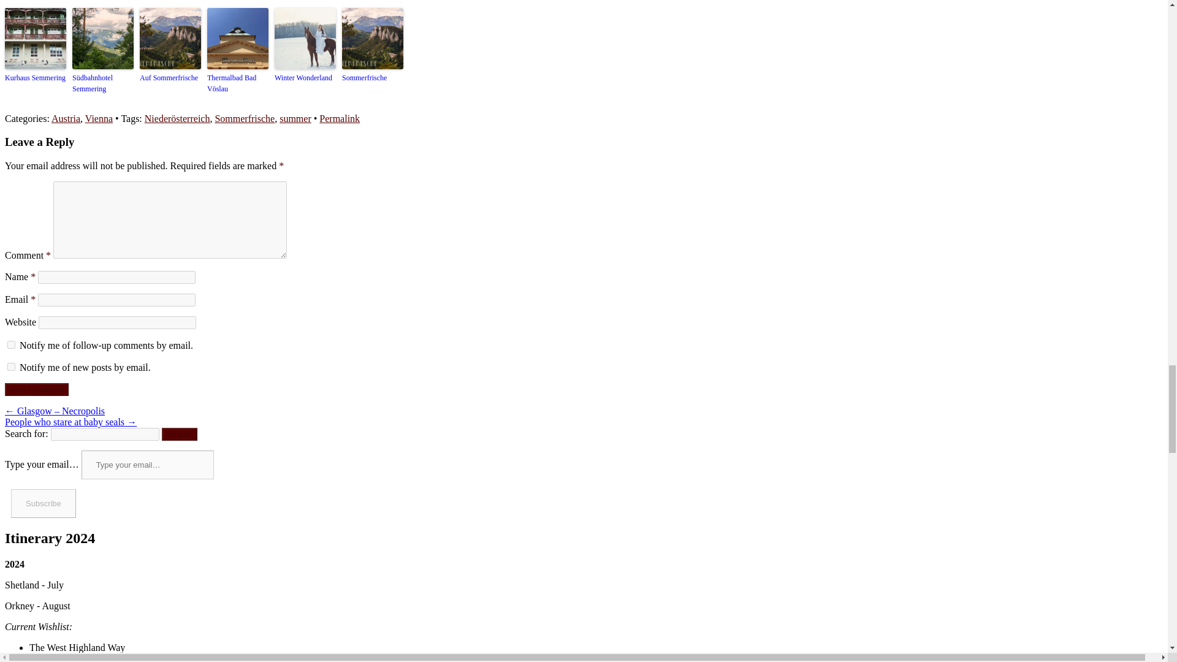  Describe the element at coordinates (295, 118) in the screenshot. I see `summer` at that location.